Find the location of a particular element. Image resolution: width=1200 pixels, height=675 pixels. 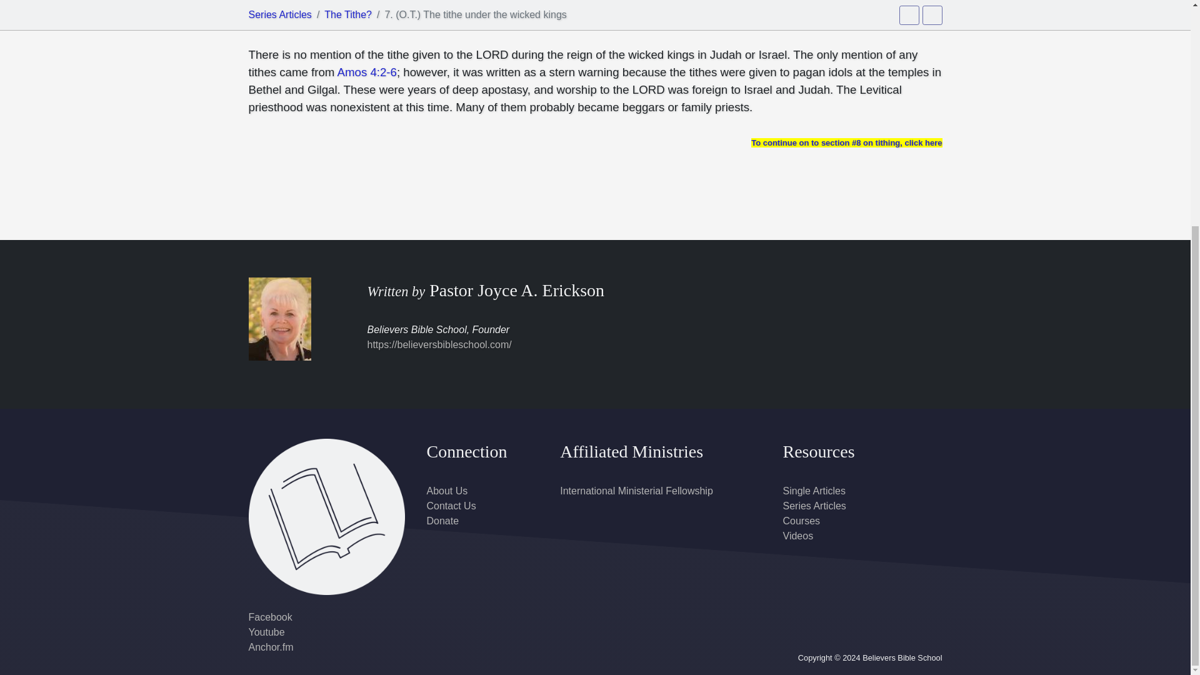

International Ministerial Fellowship is located at coordinates (636, 490).